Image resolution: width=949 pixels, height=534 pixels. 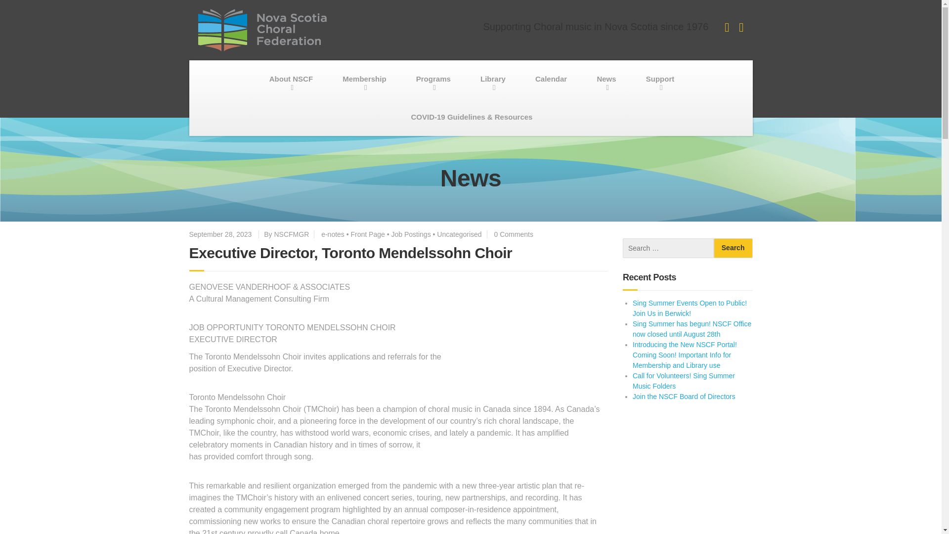 What do you see at coordinates (364, 79) in the screenshot?
I see `Membership` at bounding box center [364, 79].